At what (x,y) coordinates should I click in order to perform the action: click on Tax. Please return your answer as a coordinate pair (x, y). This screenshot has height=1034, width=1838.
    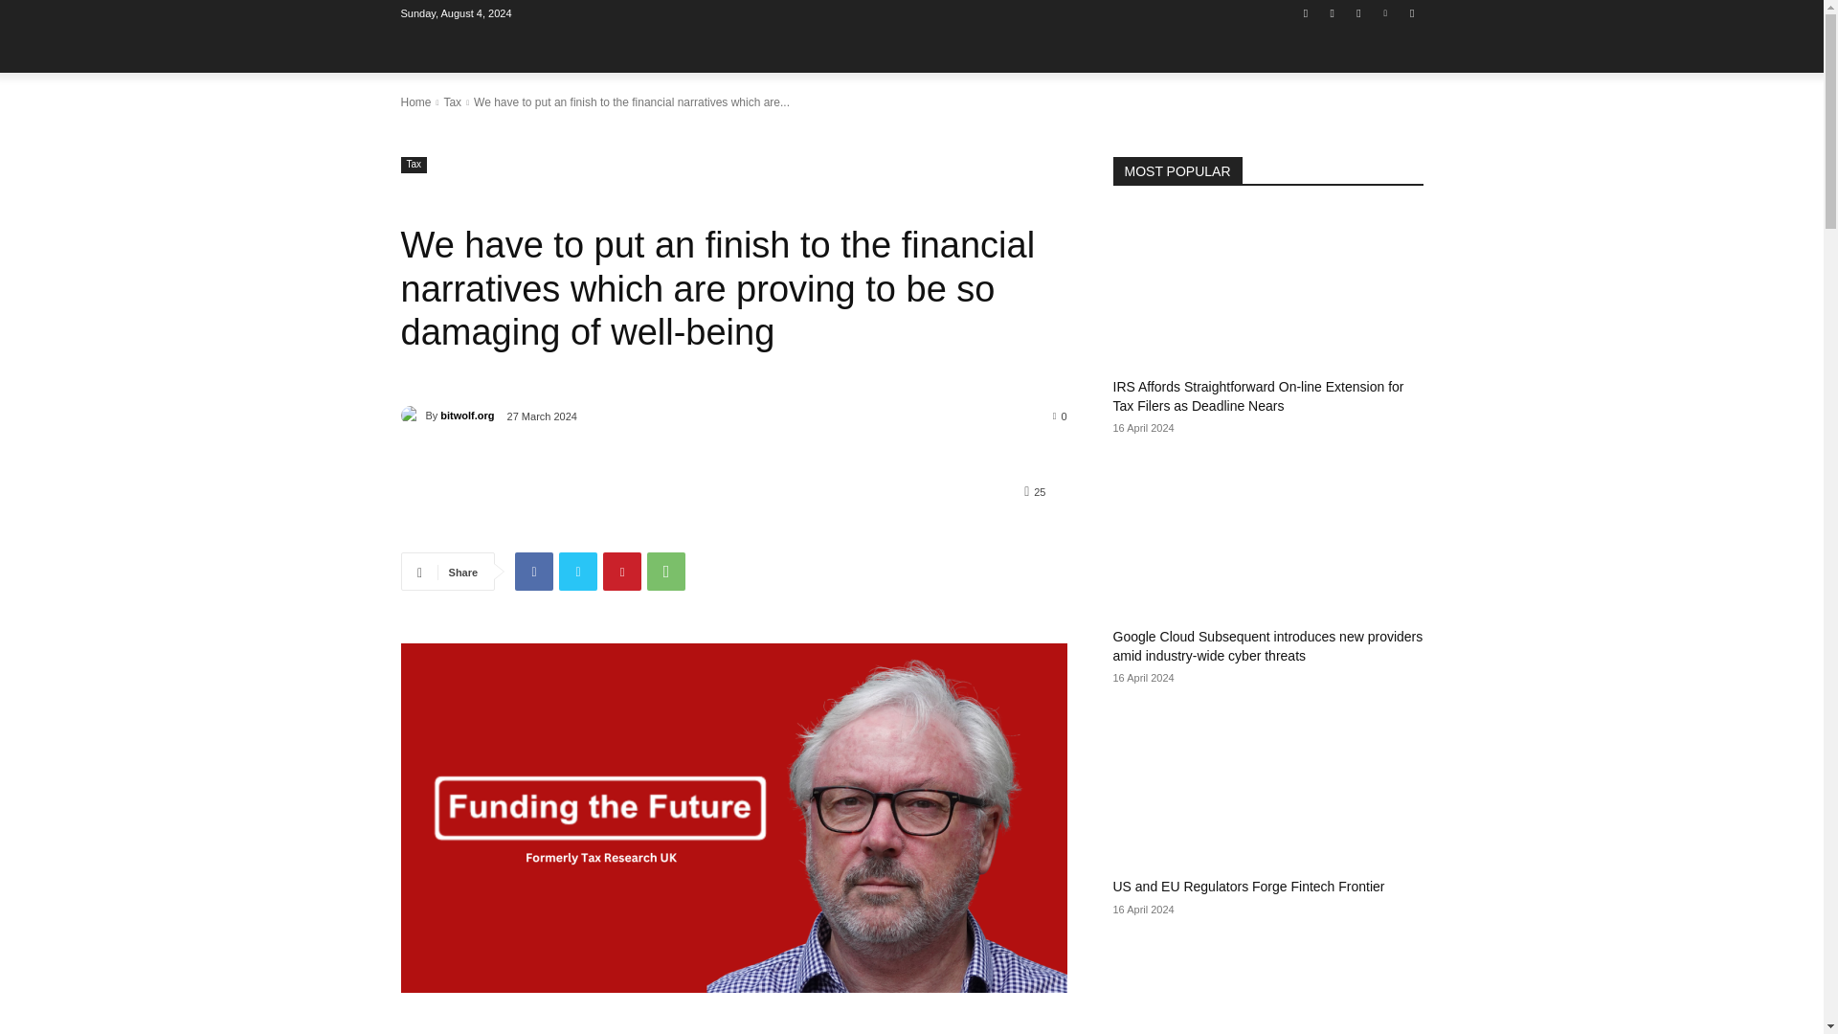
    Looking at the image, I should click on (414, 165).